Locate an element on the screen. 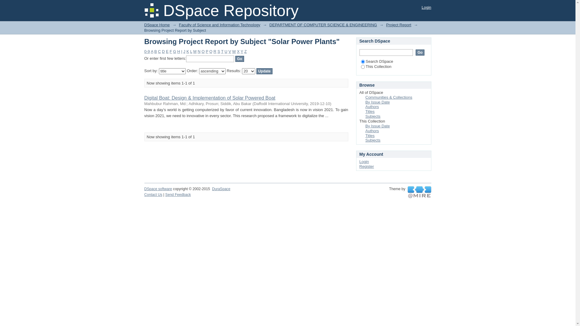 The width and height of the screenshot is (580, 326). Project Report is located at coordinates (399, 25).